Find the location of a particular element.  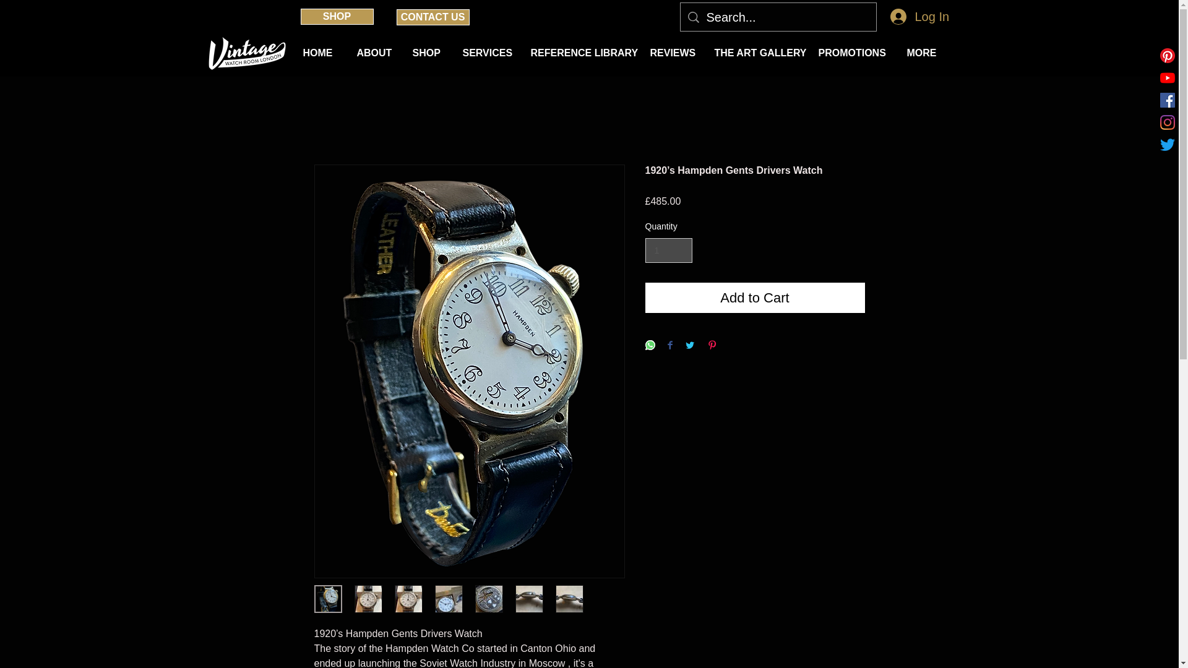

THE ART GALLERY is located at coordinates (757, 53).